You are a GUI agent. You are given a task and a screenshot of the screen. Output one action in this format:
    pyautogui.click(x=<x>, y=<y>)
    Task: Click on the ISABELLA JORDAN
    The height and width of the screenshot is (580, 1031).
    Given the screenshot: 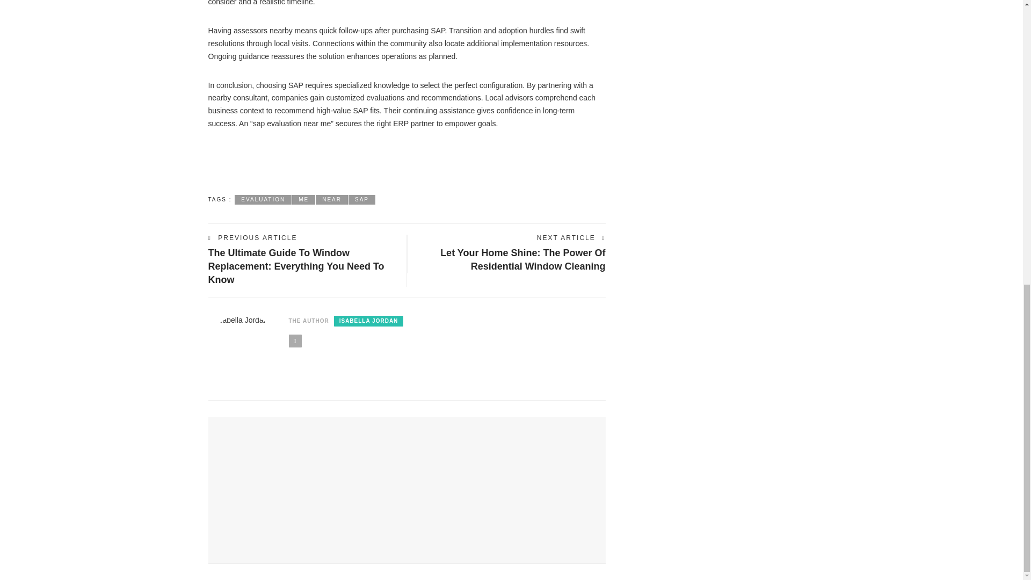 What is the action you would take?
    pyautogui.click(x=369, y=321)
    